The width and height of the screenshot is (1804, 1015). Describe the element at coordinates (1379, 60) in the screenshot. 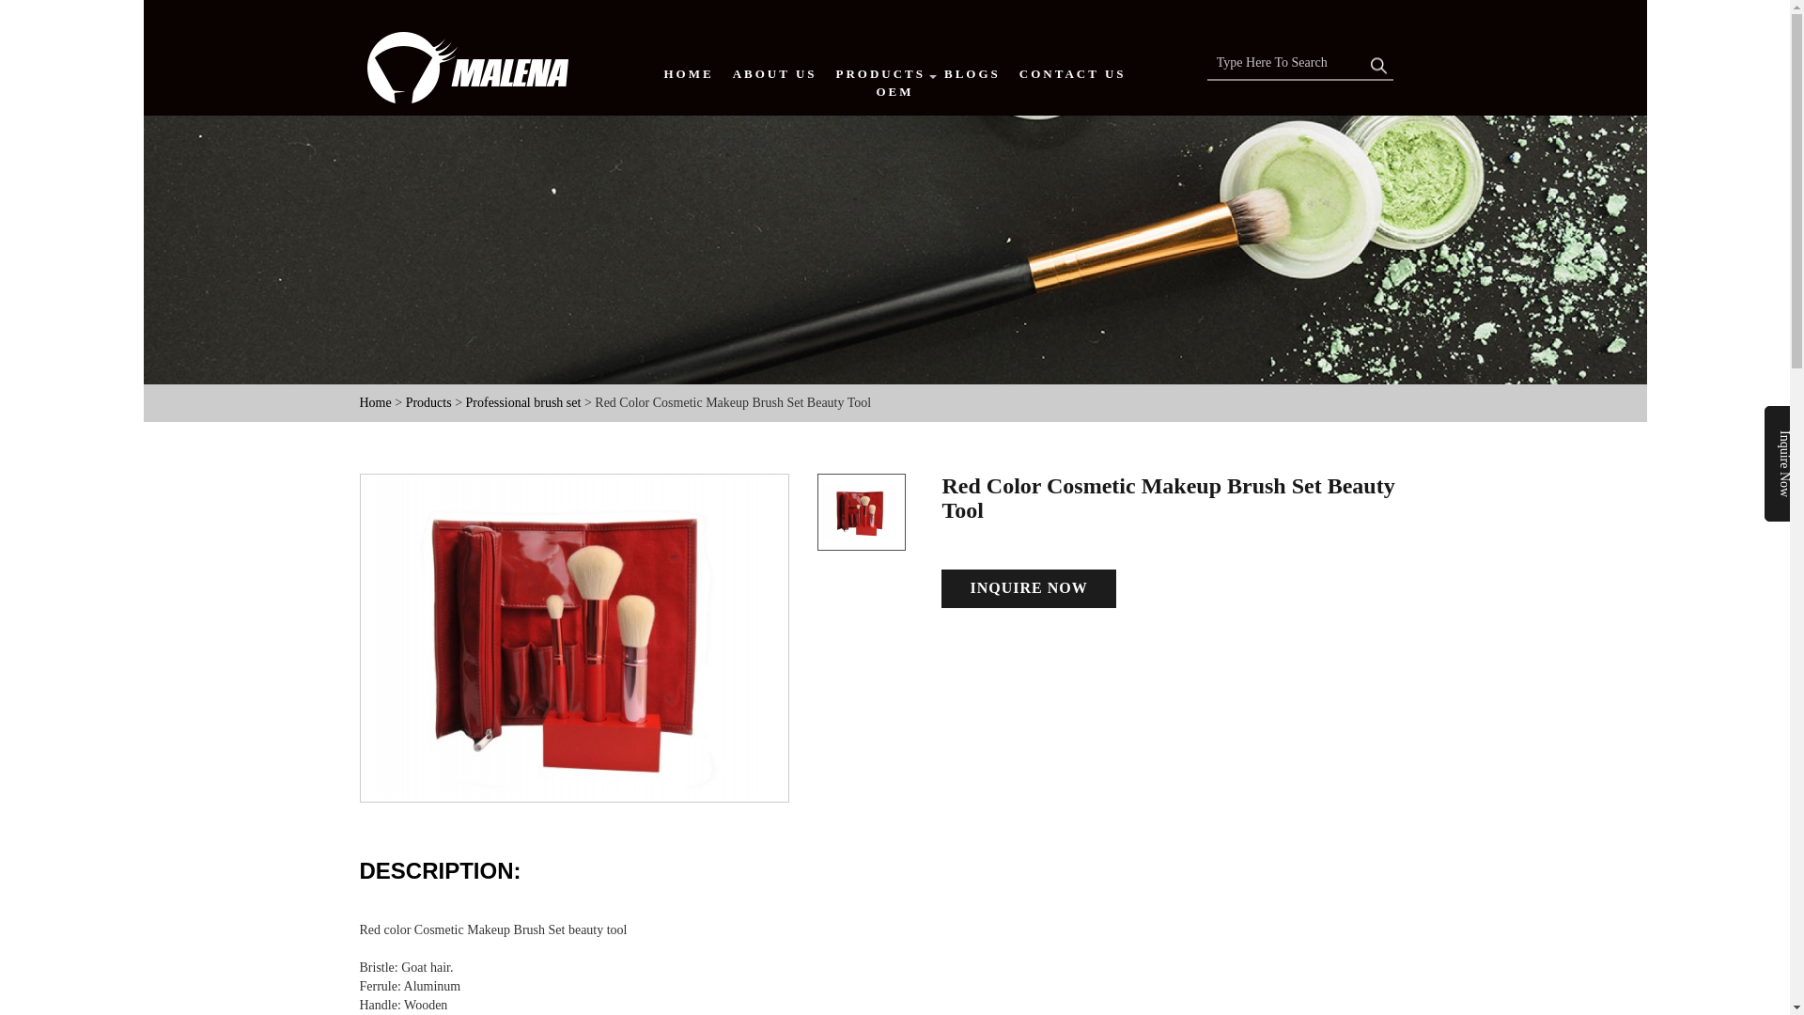

I see `SEARCH` at that location.